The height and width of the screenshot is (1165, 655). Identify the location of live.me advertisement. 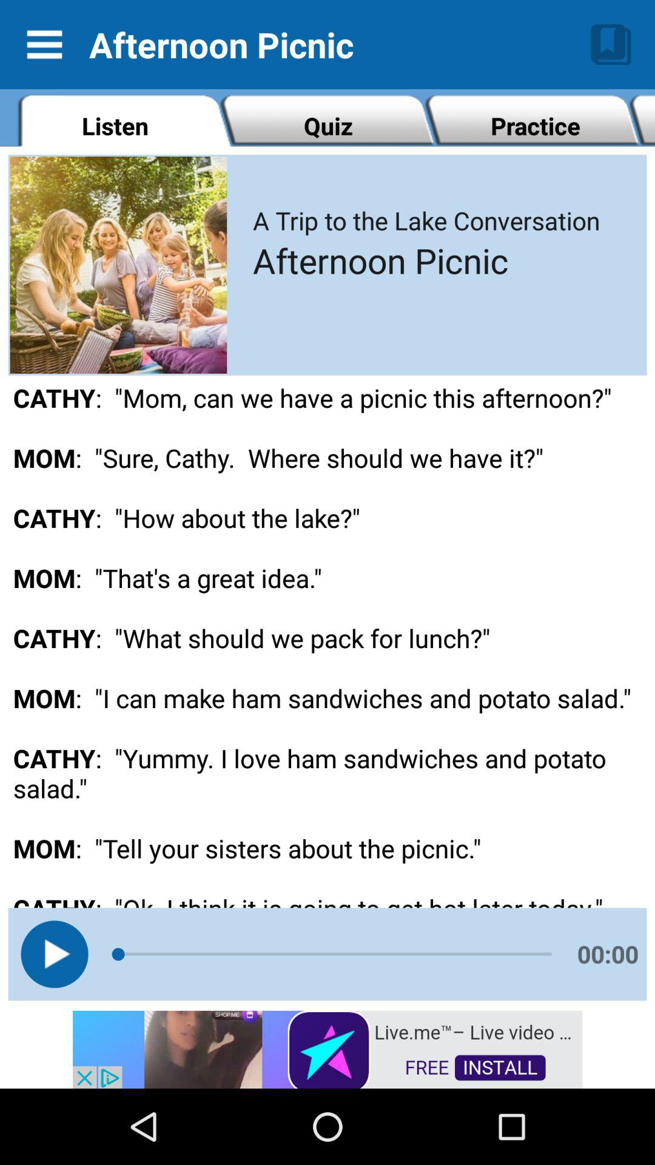
(327, 1048).